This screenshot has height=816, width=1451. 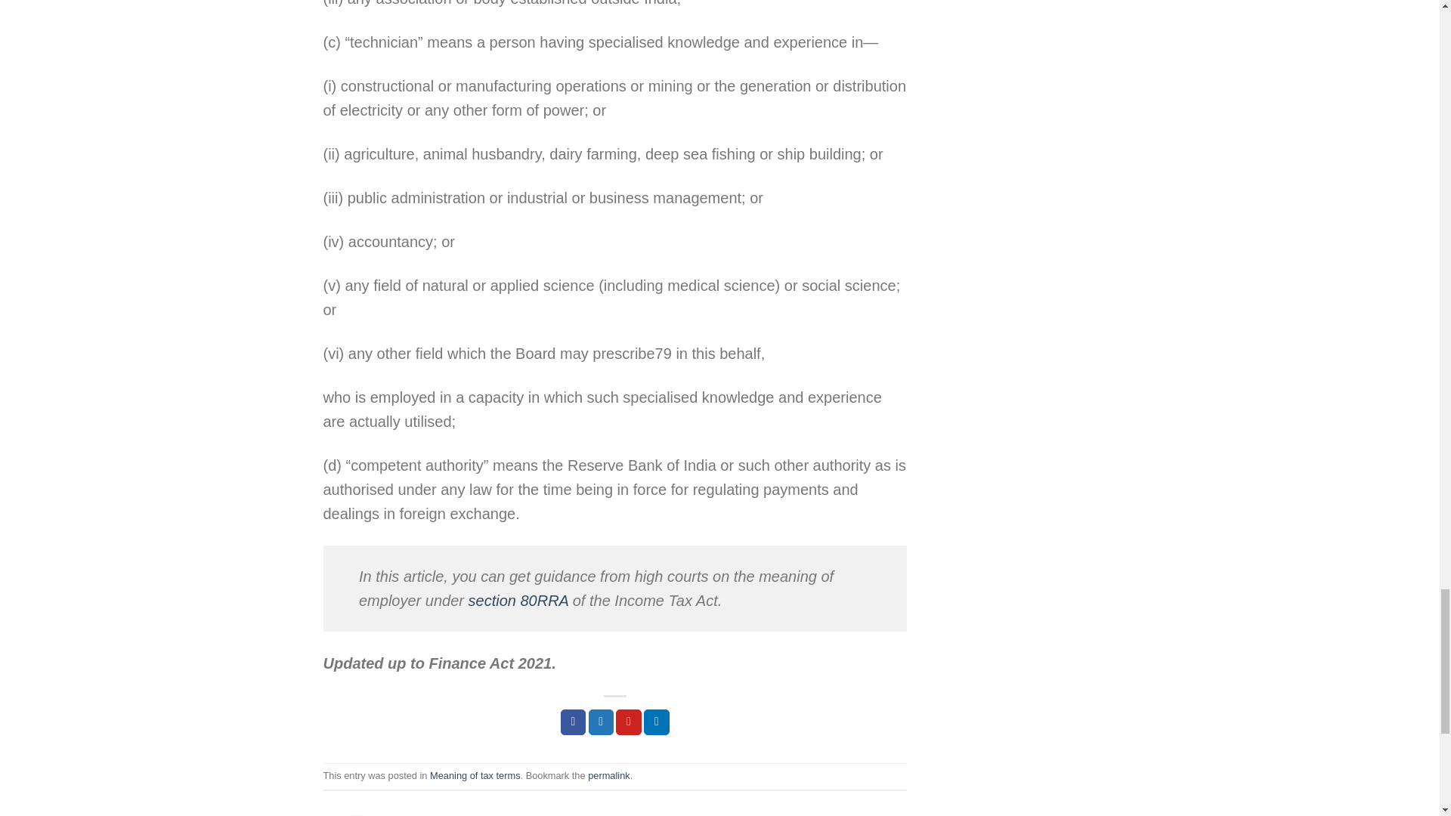 I want to click on Share on Facebook, so click(x=573, y=722).